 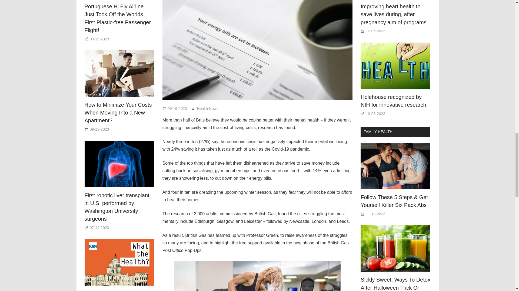 What do you see at coordinates (375, 31) in the screenshot?
I see `22:40` at bounding box center [375, 31].